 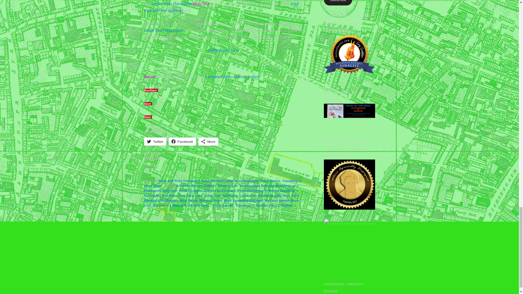 I want to click on road trips with the redhead, so click(x=221, y=7).